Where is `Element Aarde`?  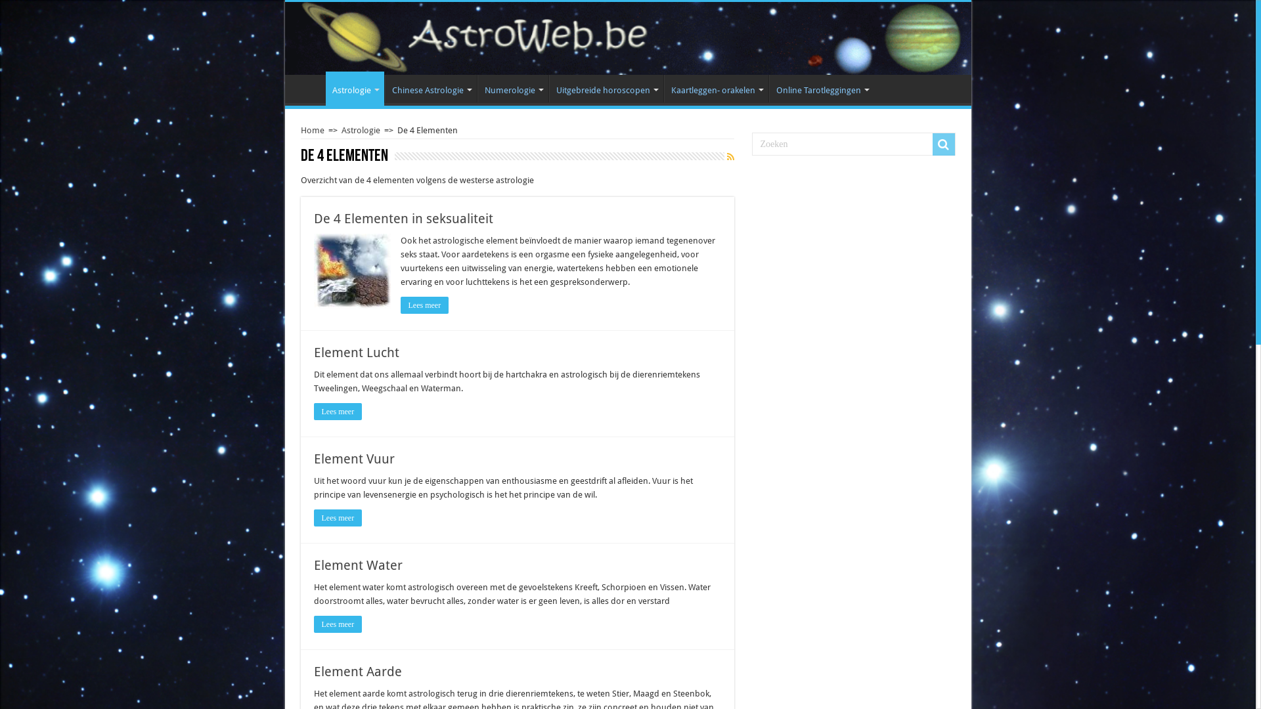
Element Aarde is located at coordinates (358, 672).